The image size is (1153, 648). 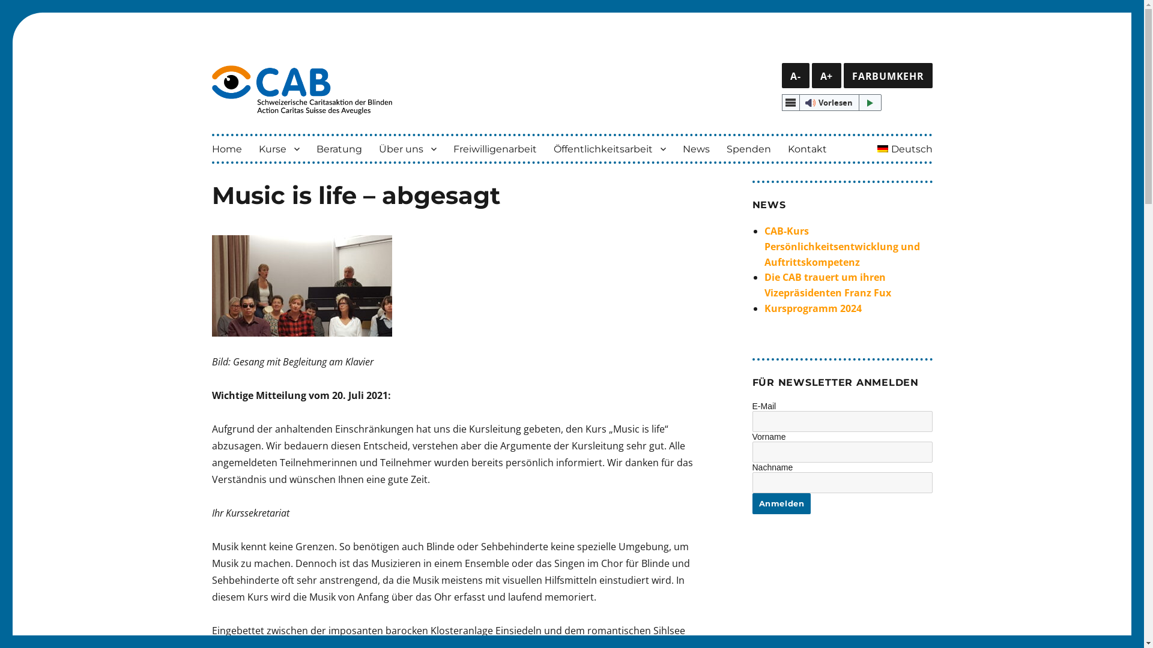 I want to click on Home, so click(x=226, y=149).